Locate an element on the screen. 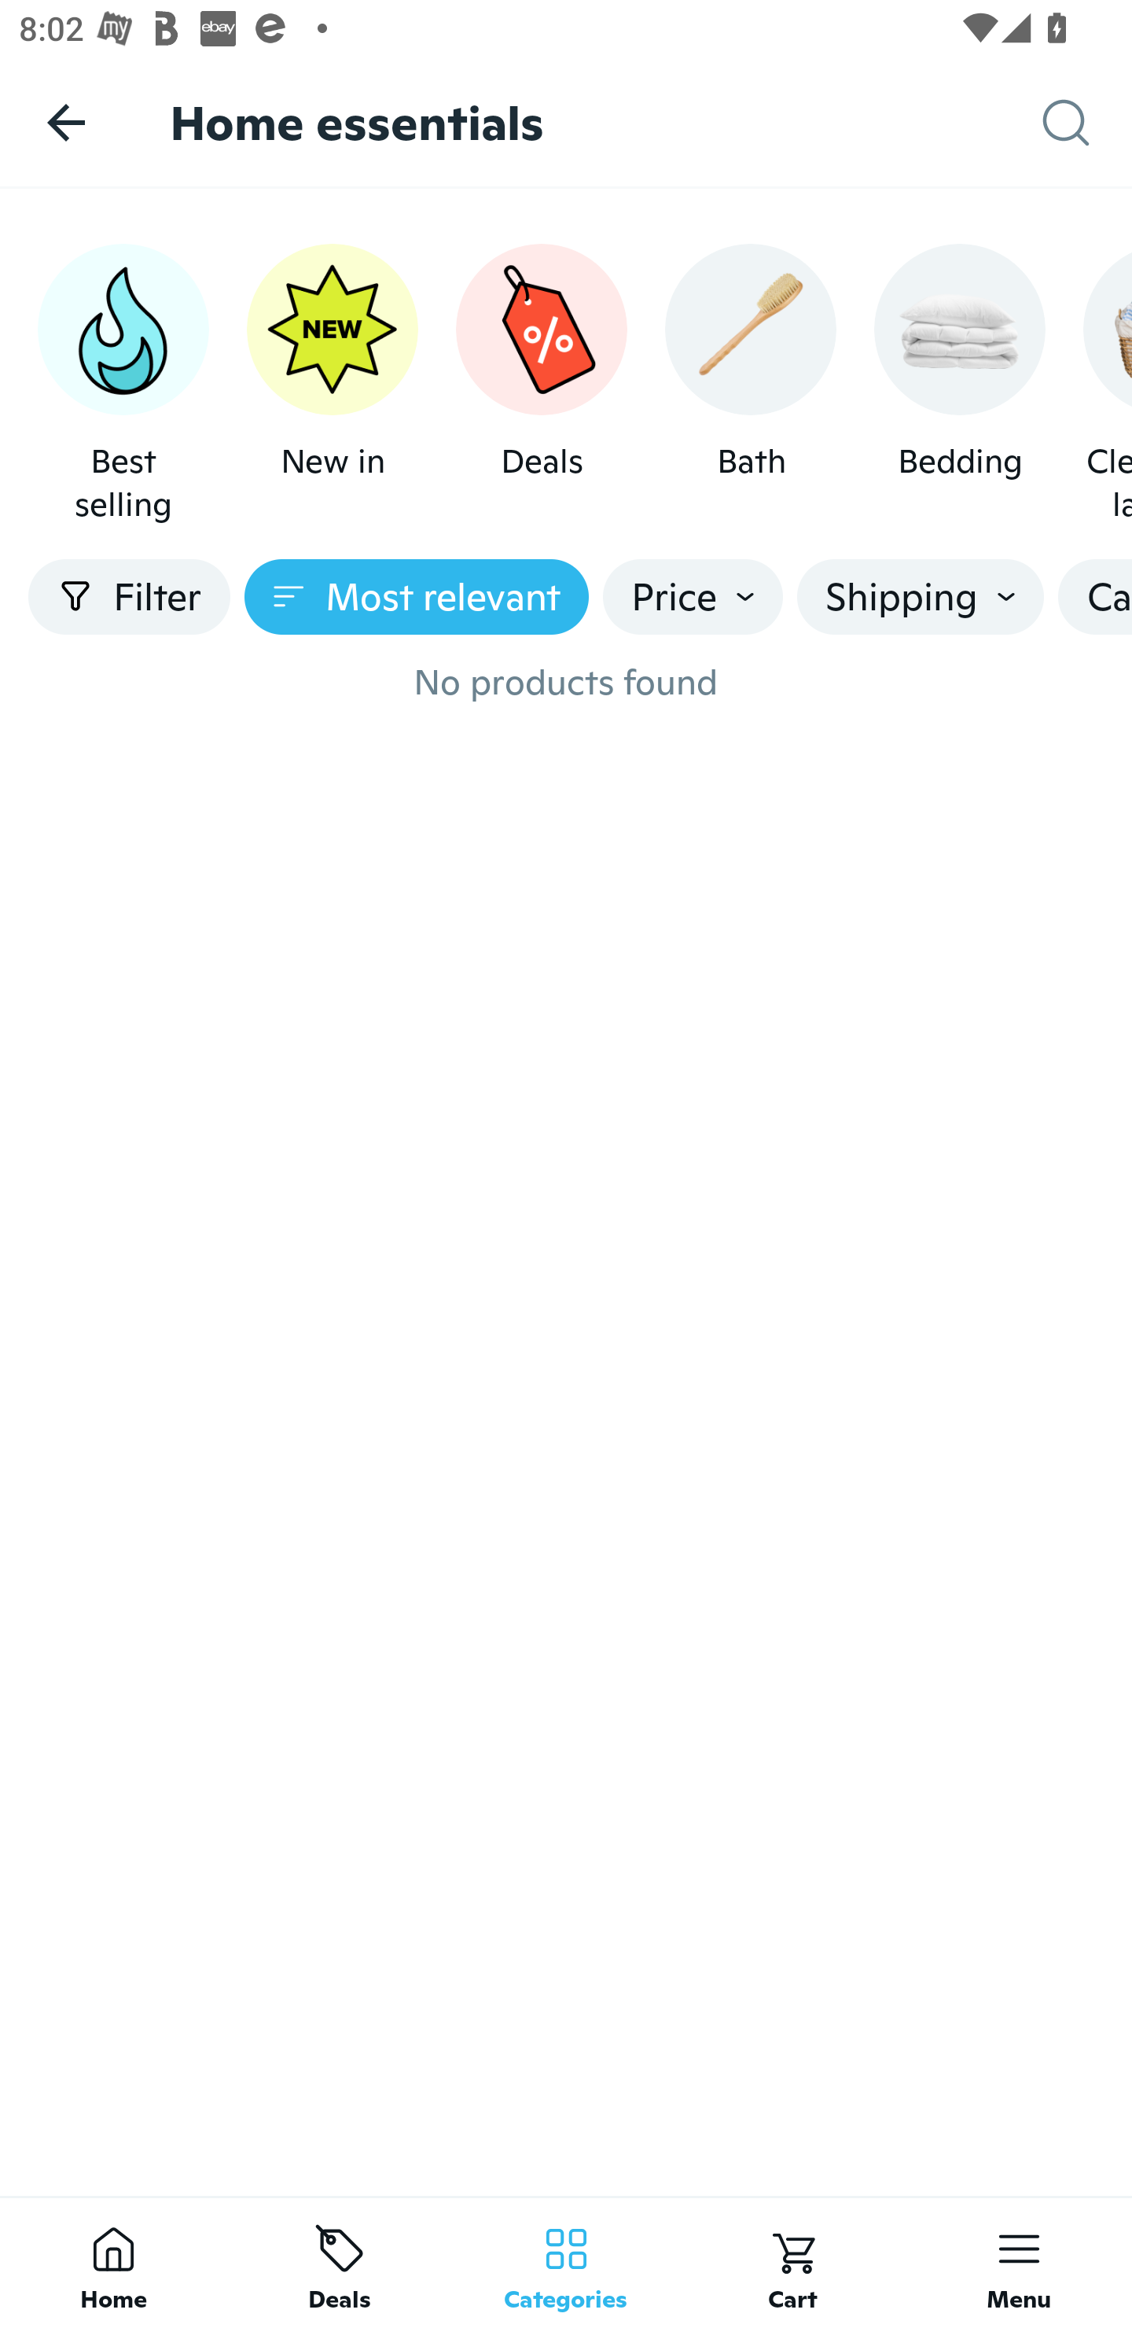  Shipping is located at coordinates (920, 597).